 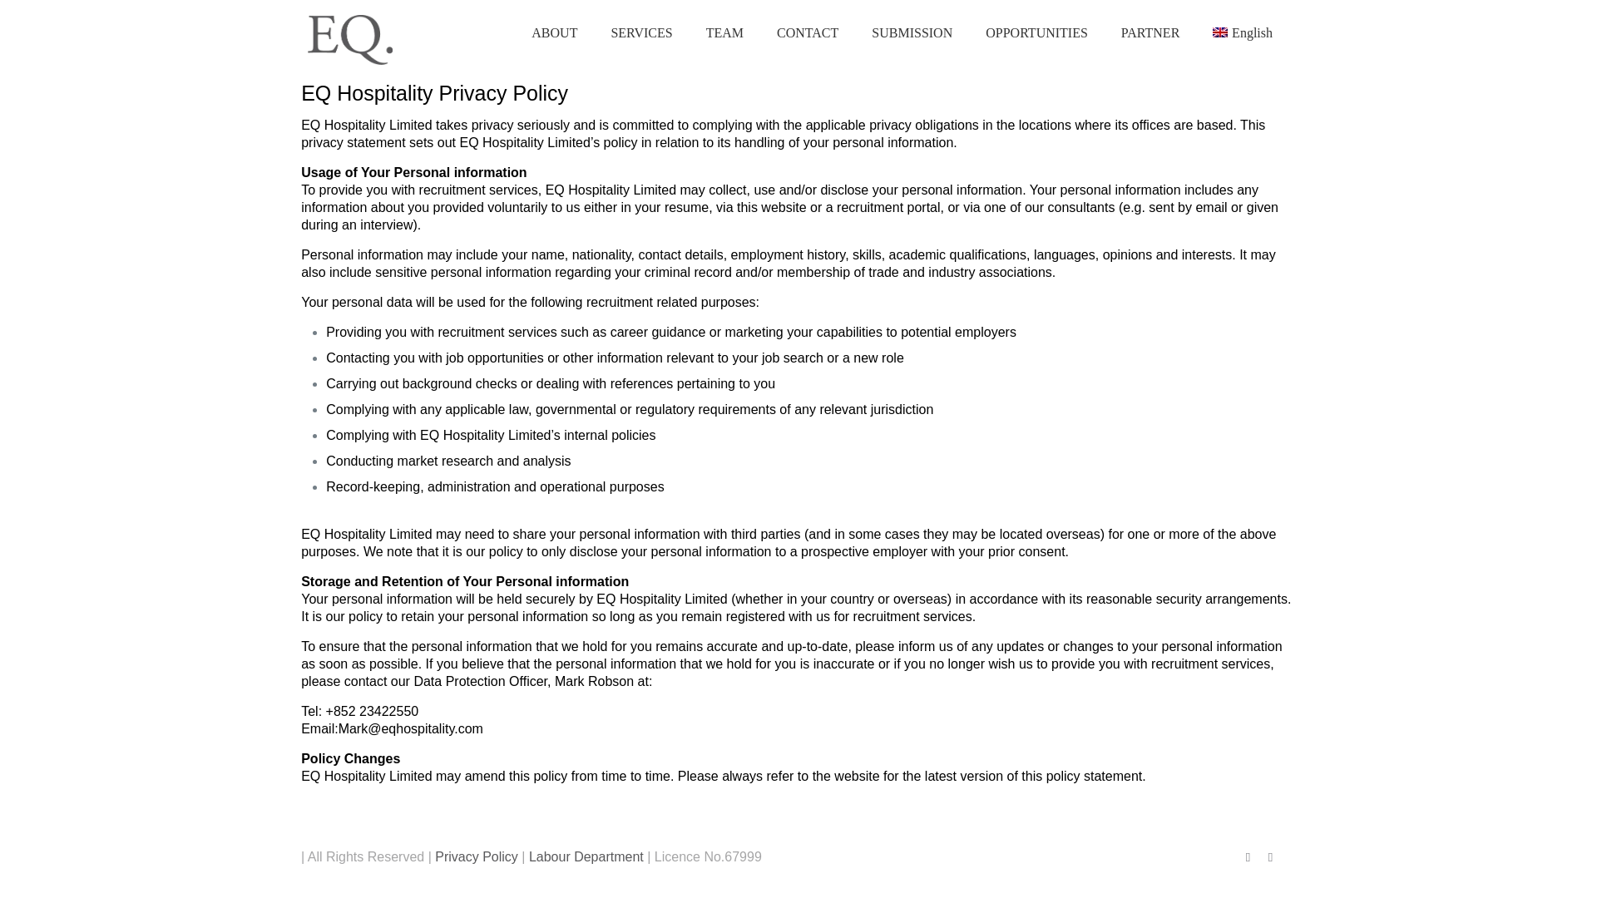 What do you see at coordinates (807, 33) in the screenshot?
I see `CONTACT` at bounding box center [807, 33].